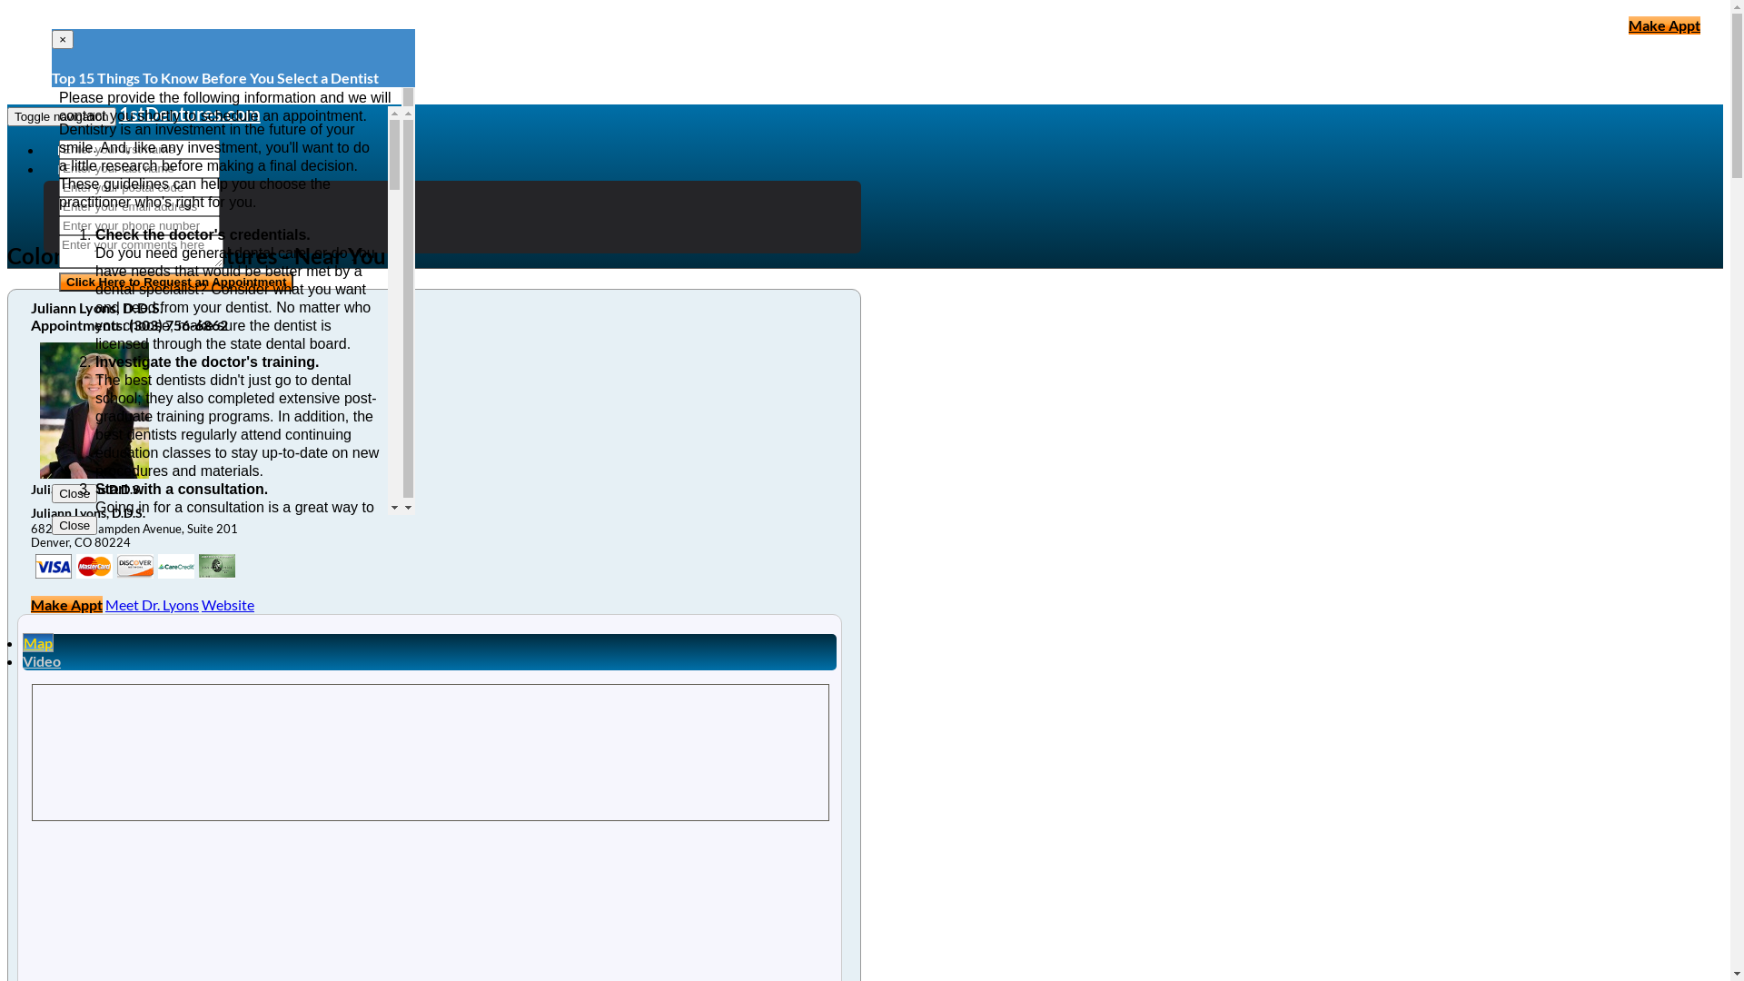  What do you see at coordinates (62, 116) in the screenshot?
I see `Toggle navigation` at bounding box center [62, 116].